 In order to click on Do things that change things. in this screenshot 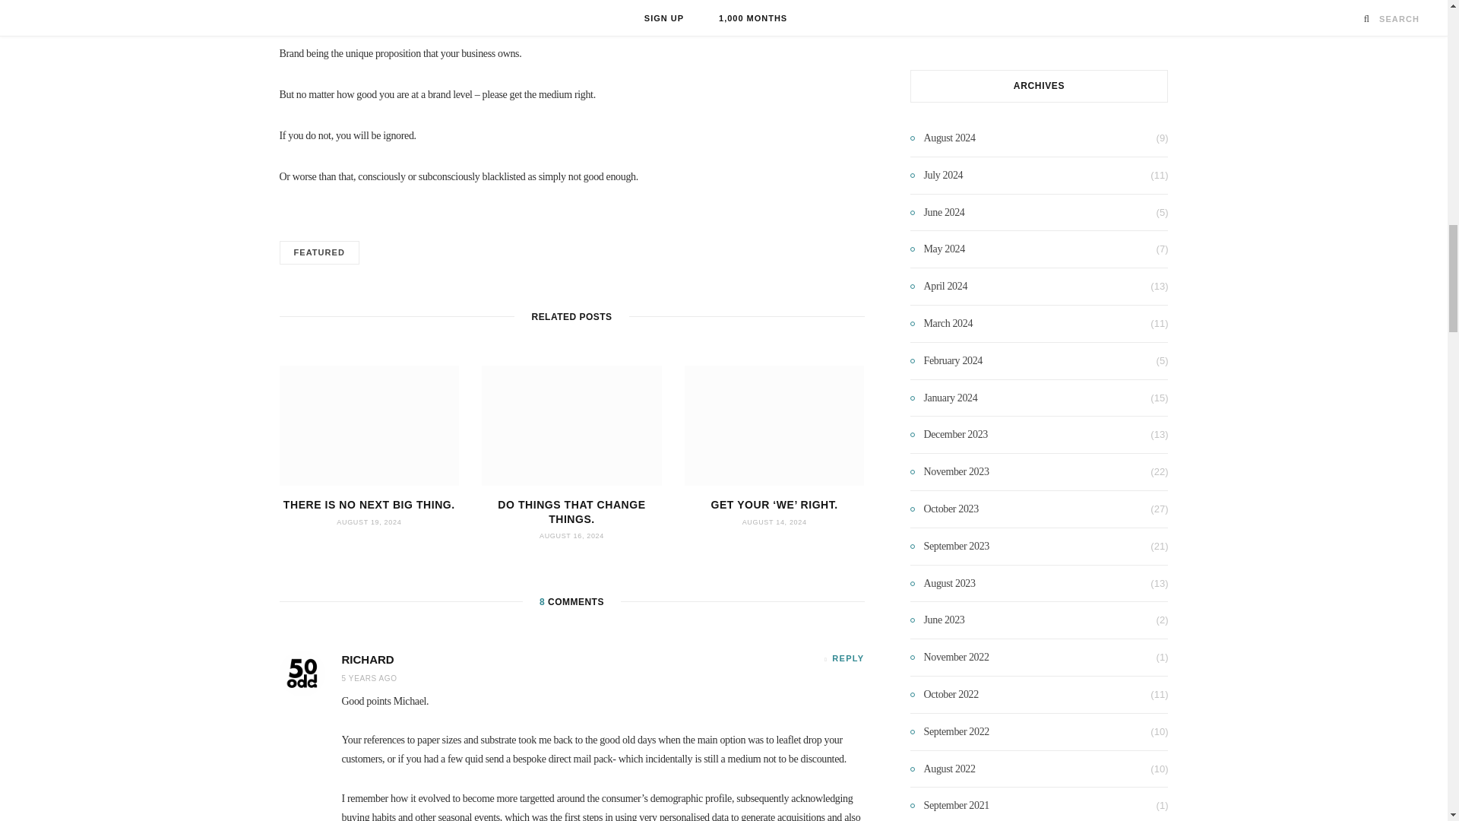, I will do `click(571, 426)`.